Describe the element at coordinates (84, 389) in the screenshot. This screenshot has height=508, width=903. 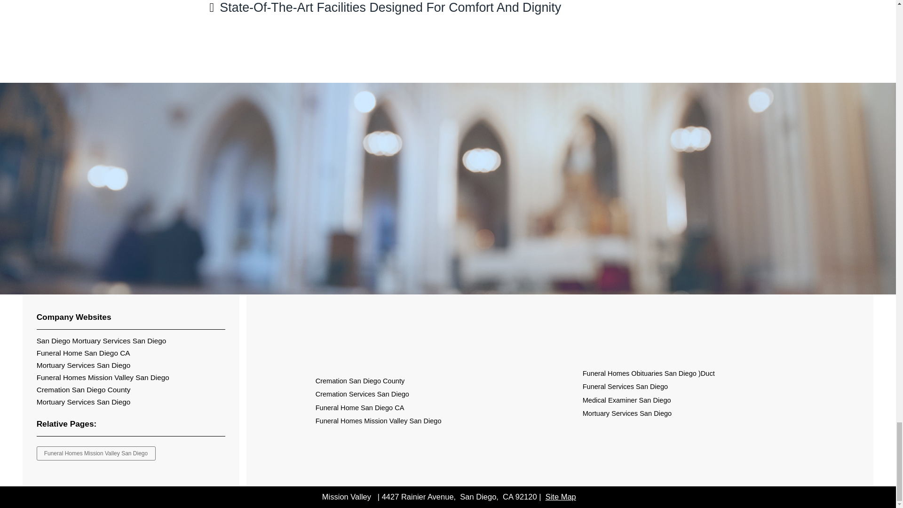
I see `Cremation San Diego County` at that location.